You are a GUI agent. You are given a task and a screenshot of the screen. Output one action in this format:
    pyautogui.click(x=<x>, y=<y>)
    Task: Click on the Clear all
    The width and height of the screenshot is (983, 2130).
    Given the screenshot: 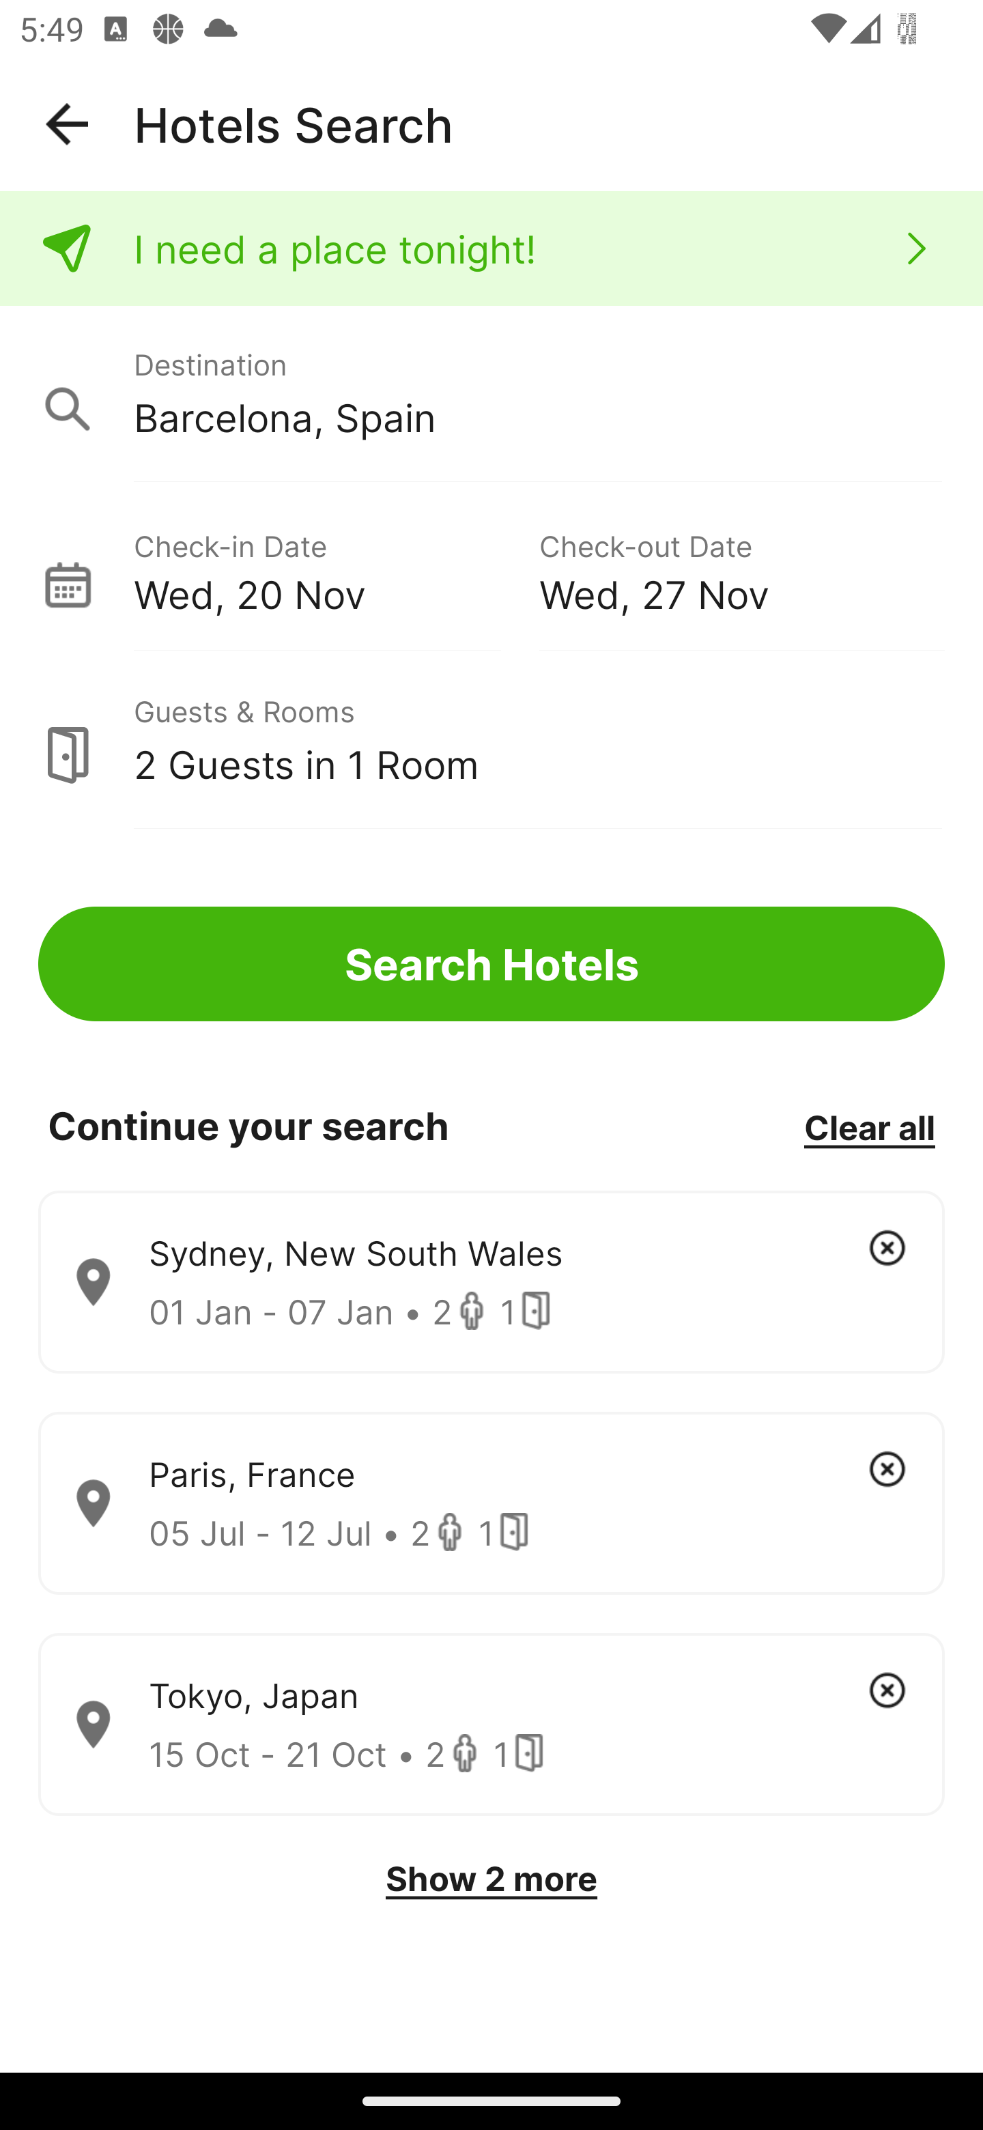 What is the action you would take?
    pyautogui.click(x=869, y=1126)
    